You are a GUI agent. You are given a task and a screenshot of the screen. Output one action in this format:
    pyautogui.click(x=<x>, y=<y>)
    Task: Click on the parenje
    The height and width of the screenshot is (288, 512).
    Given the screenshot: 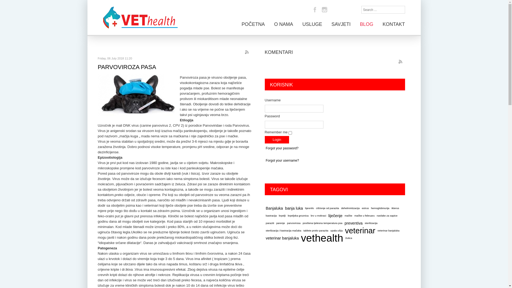 What is the action you would take?
    pyautogui.click(x=281, y=223)
    